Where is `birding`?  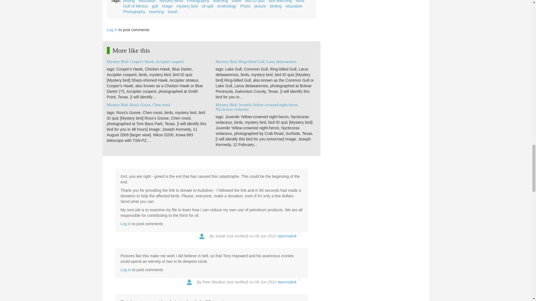
birding is located at coordinates (129, 1).